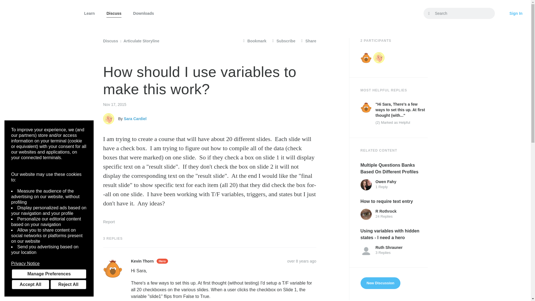 This screenshot has width=535, height=301. I want to click on E-Learning Heroes, so click(39, 13).